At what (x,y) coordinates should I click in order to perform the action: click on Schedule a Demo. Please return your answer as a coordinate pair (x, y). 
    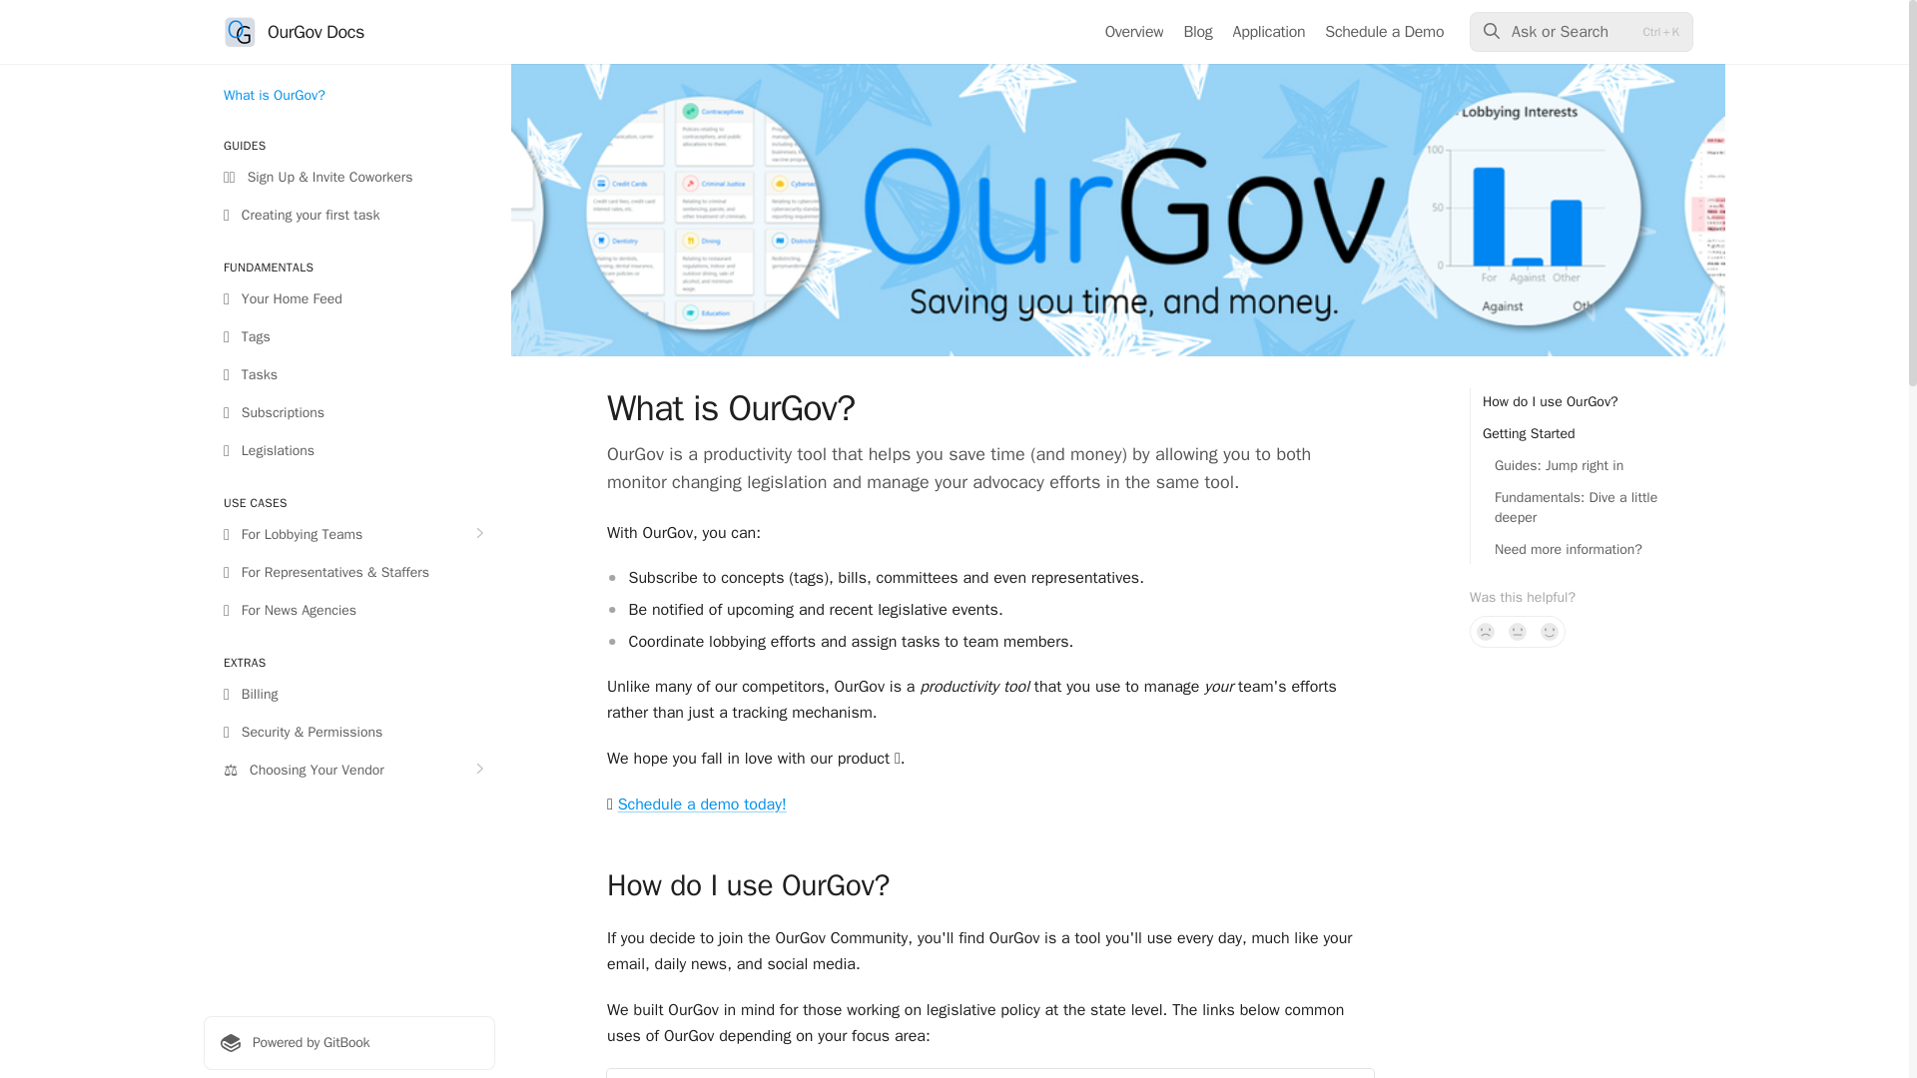
    Looking at the image, I should click on (1384, 32).